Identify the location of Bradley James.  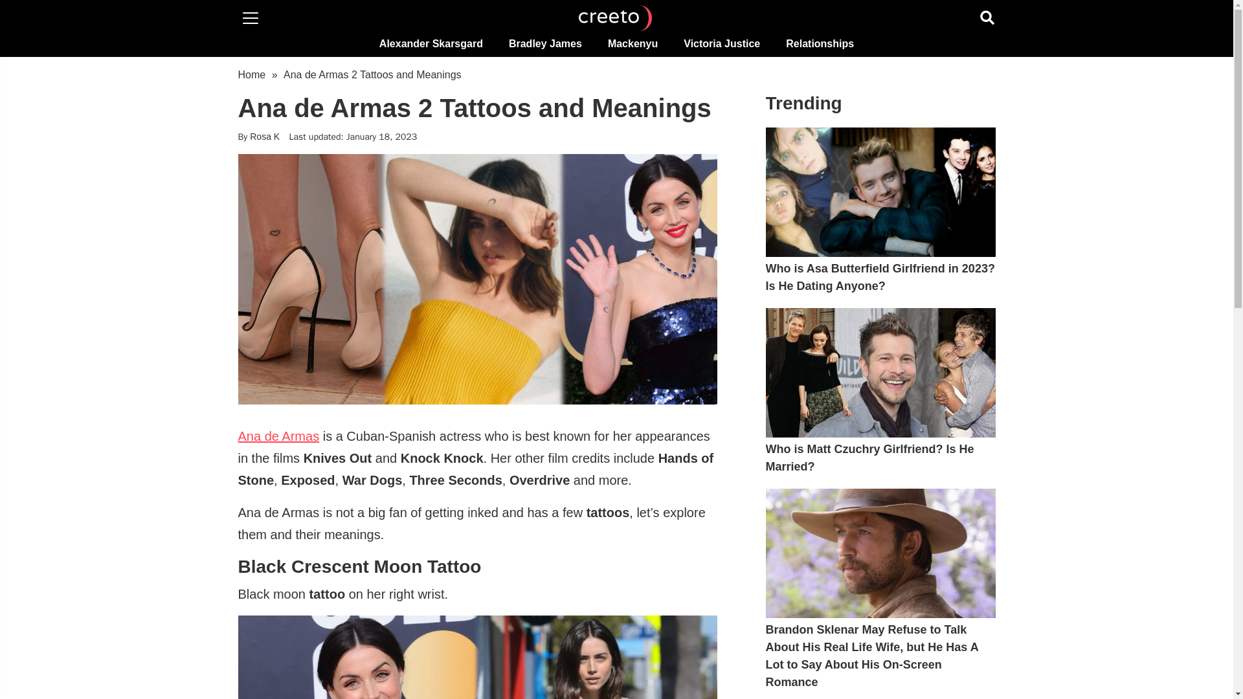
(545, 43).